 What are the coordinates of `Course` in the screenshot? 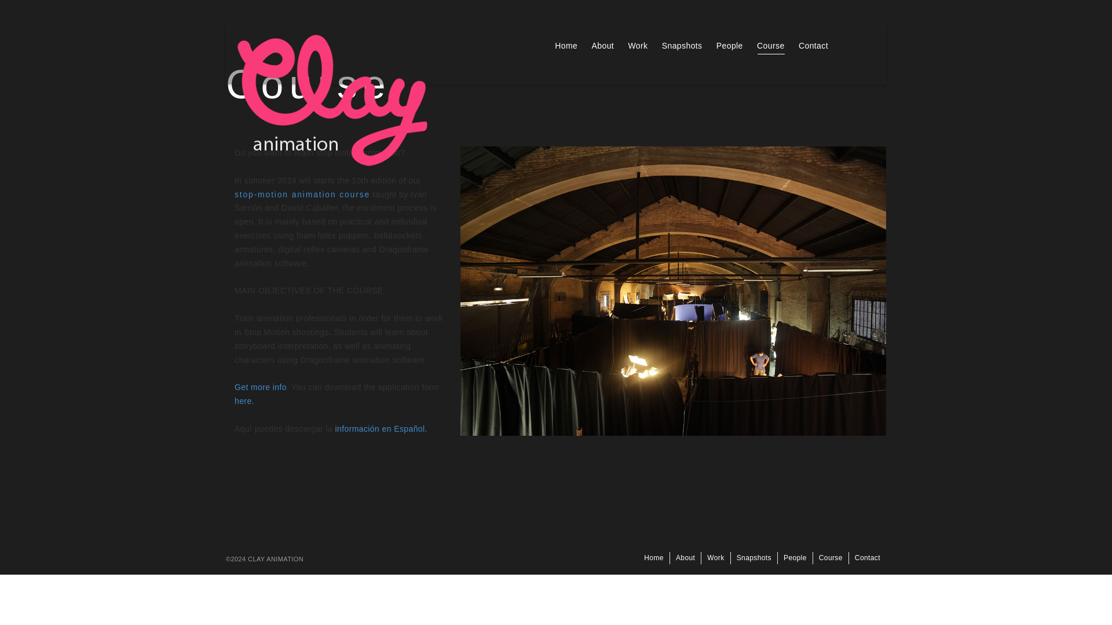 It's located at (771, 46).